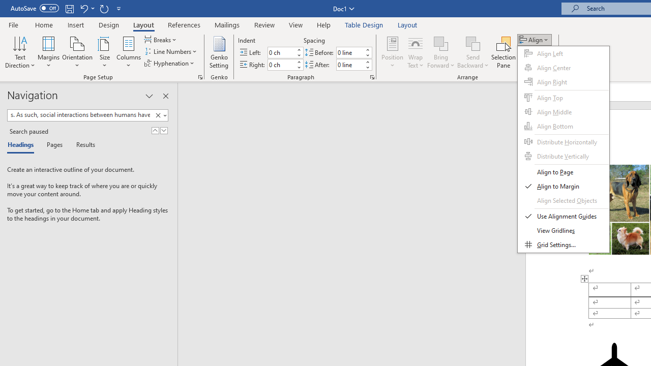  Describe the element at coordinates (164, 130) in the screenshot. I see `Next Result` at that location.